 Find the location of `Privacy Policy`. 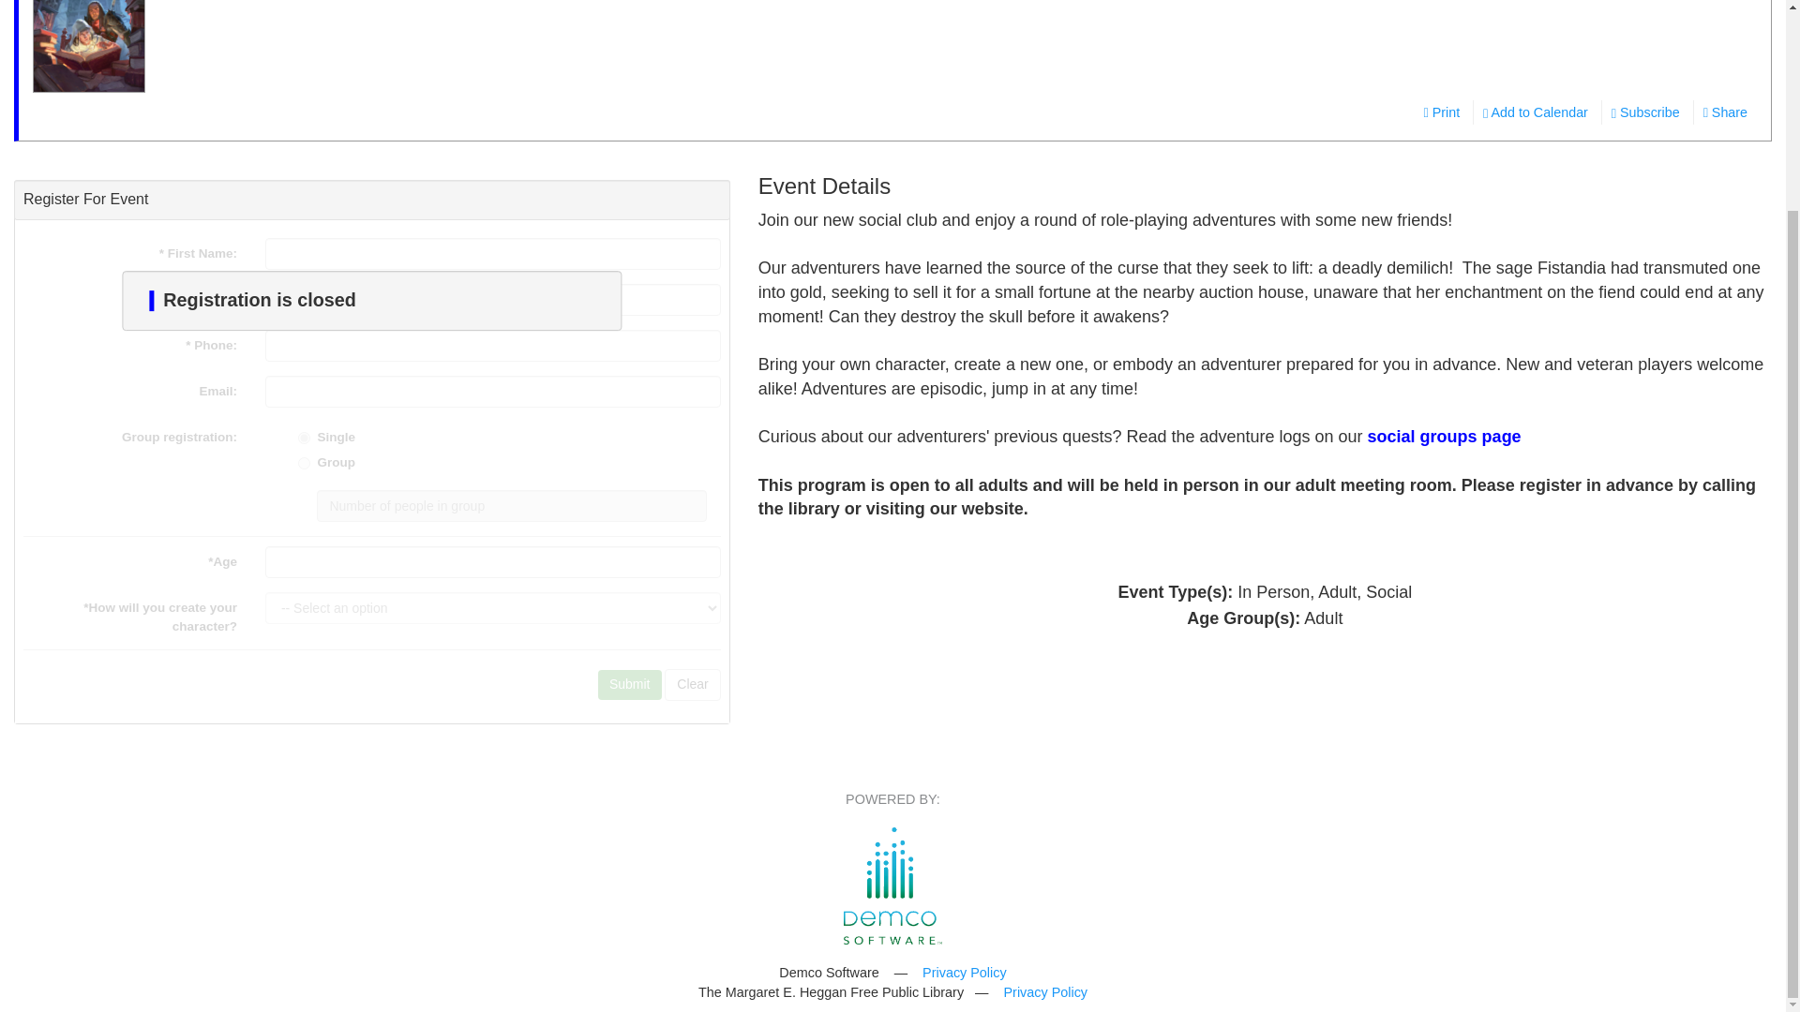

Privacy Policy is located at coordinates (1044, 991).